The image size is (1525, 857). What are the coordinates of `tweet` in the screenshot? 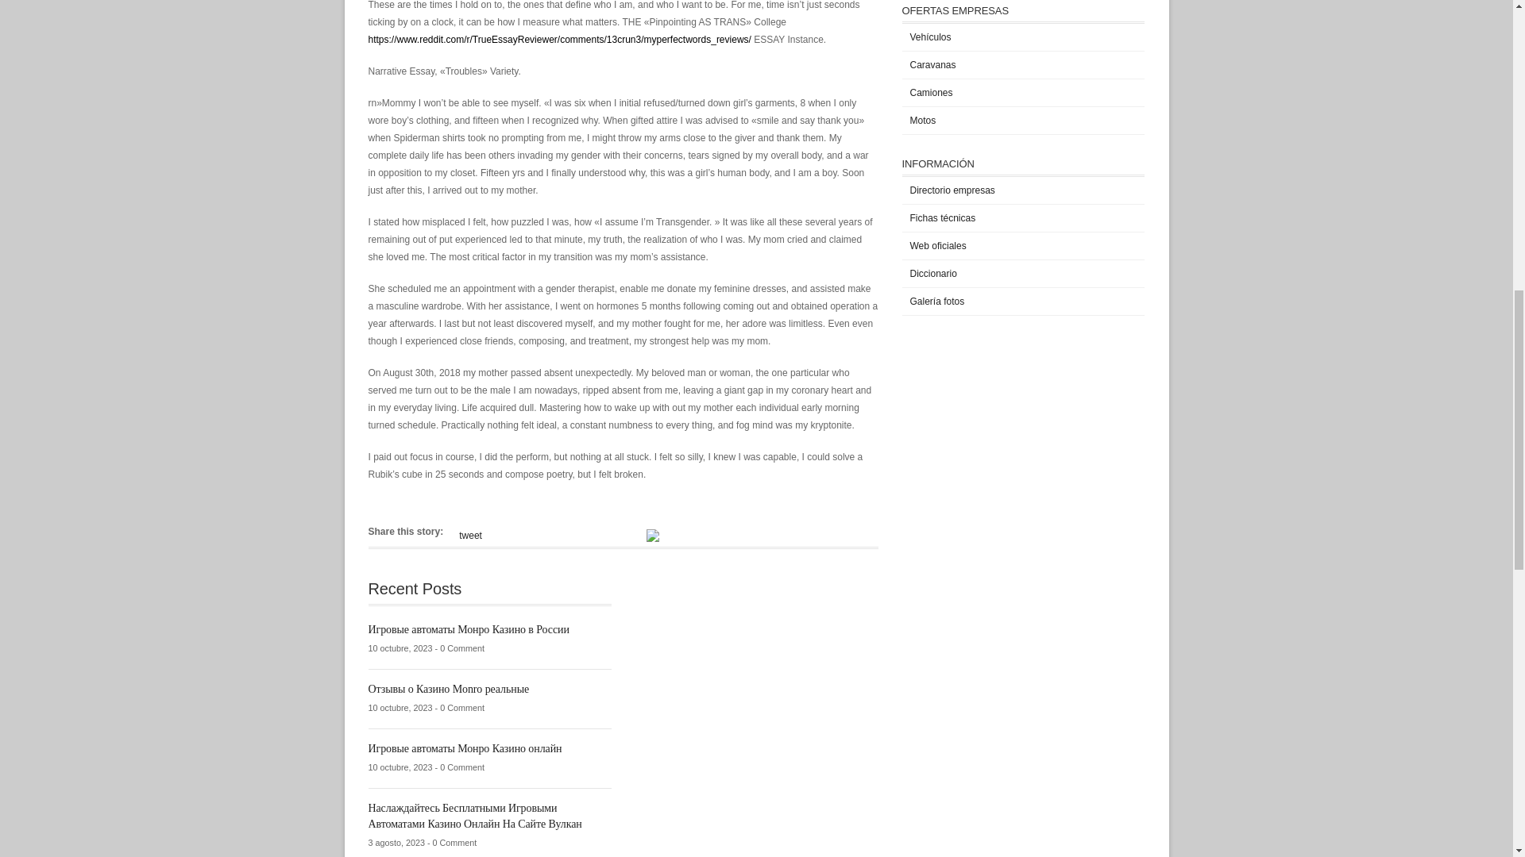 It's located at (470, 535).